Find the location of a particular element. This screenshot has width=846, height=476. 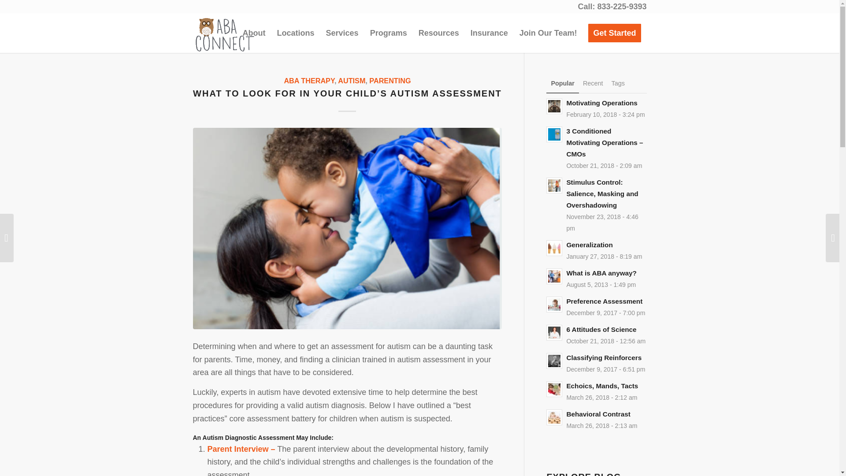

Join Our Team! is located at coordinates (548, 33).